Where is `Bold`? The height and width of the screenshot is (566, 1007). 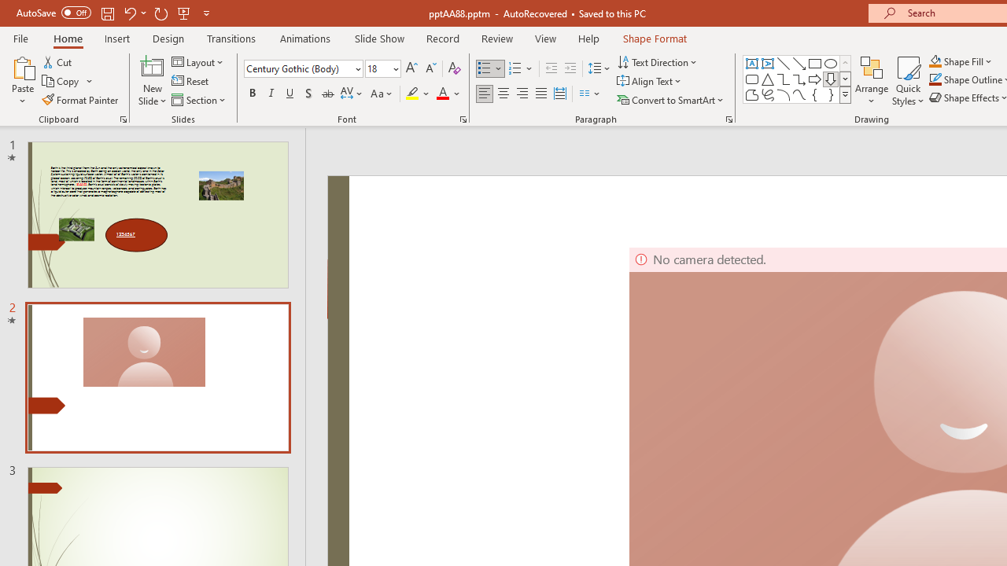
Bold is located at coordinates (252, 94).